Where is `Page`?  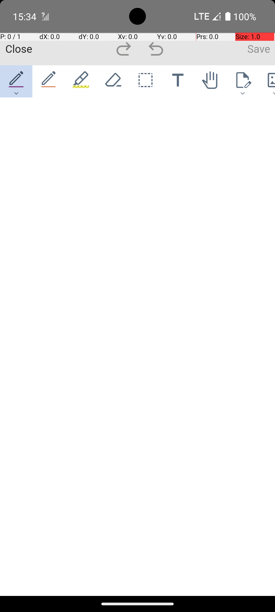 Page is located at coordinates (242, 81).